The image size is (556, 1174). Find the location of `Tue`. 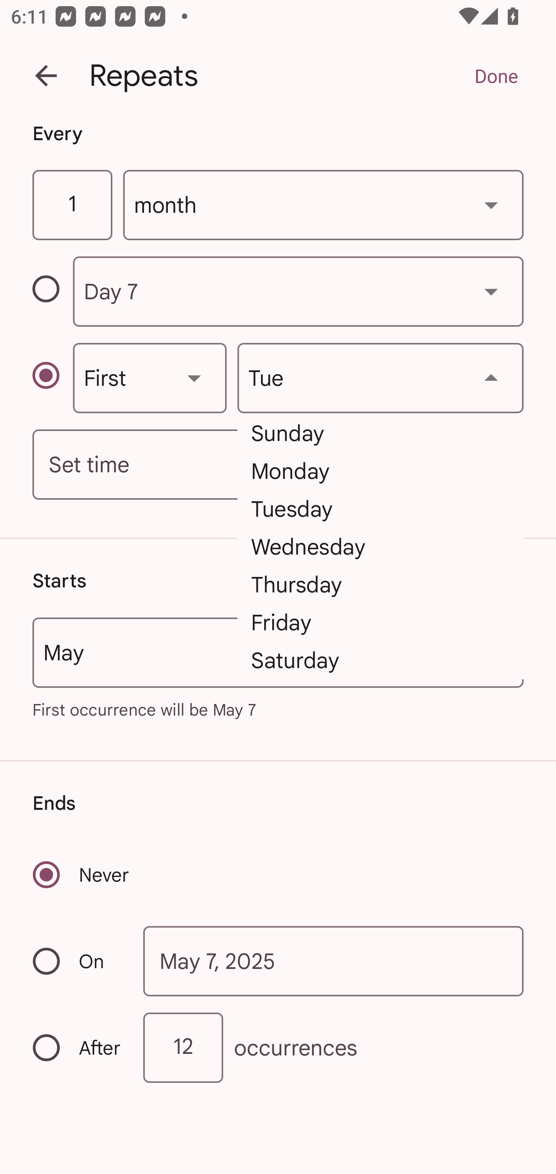

Tue is located at coordinates (380, 378).